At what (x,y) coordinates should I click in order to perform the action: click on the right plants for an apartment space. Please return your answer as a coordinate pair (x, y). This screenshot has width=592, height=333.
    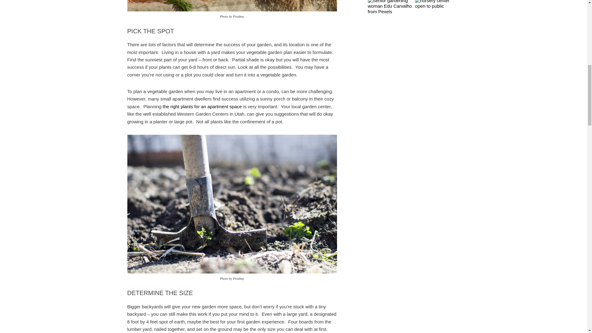
    Looking at the image, I should click on (202, 106).